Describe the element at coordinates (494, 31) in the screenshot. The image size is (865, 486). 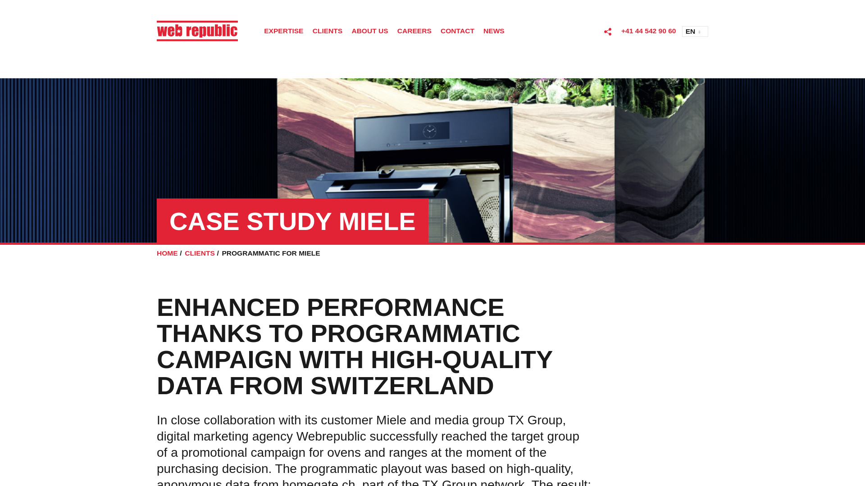
I see `NEWS` at that location.